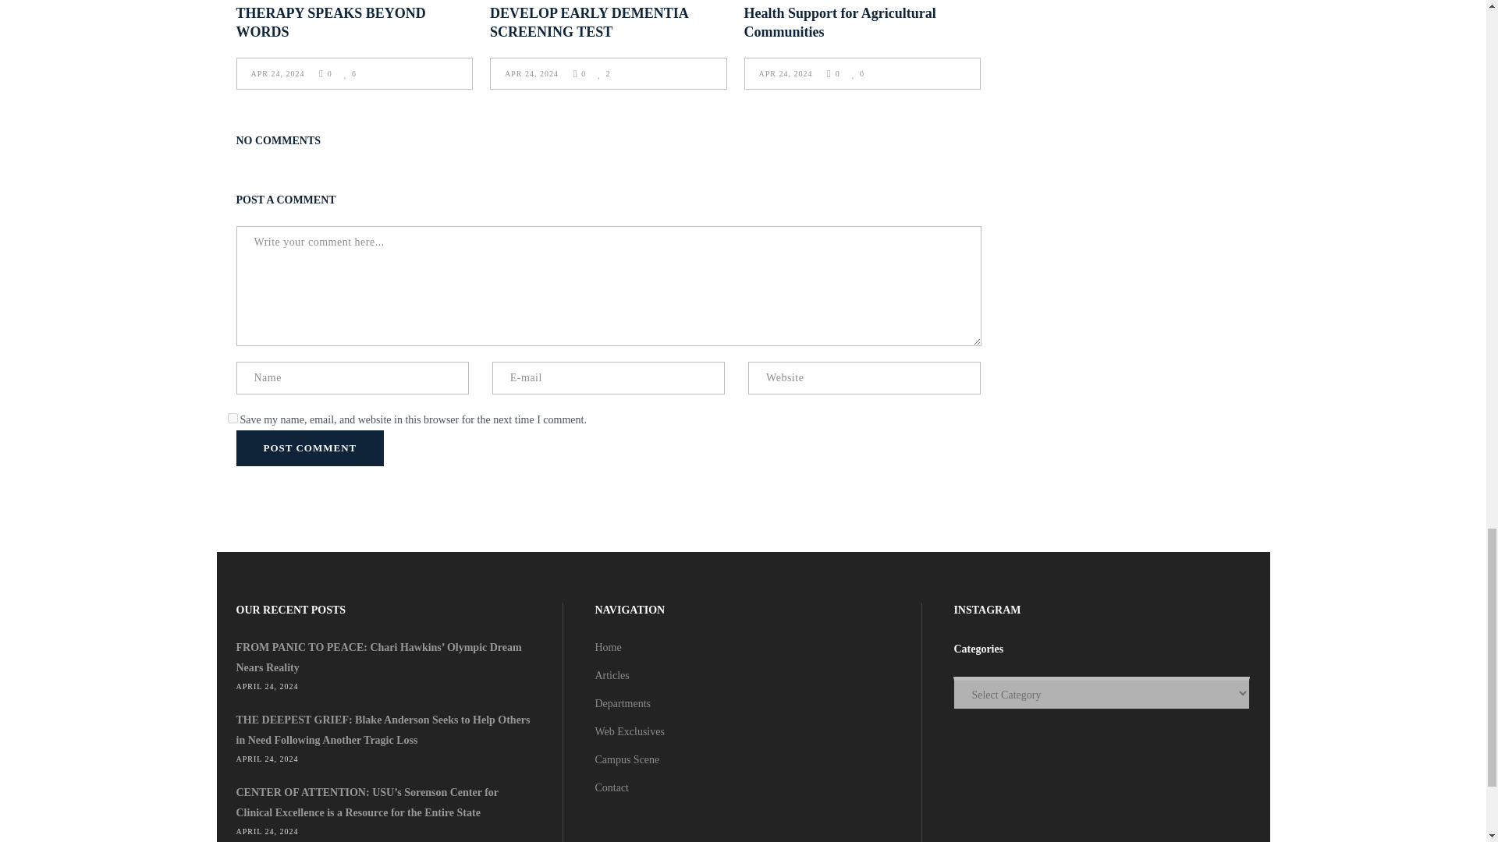  Describe the element at coordinates (604, 73) in the screenshot. I see `Like this` at that location.